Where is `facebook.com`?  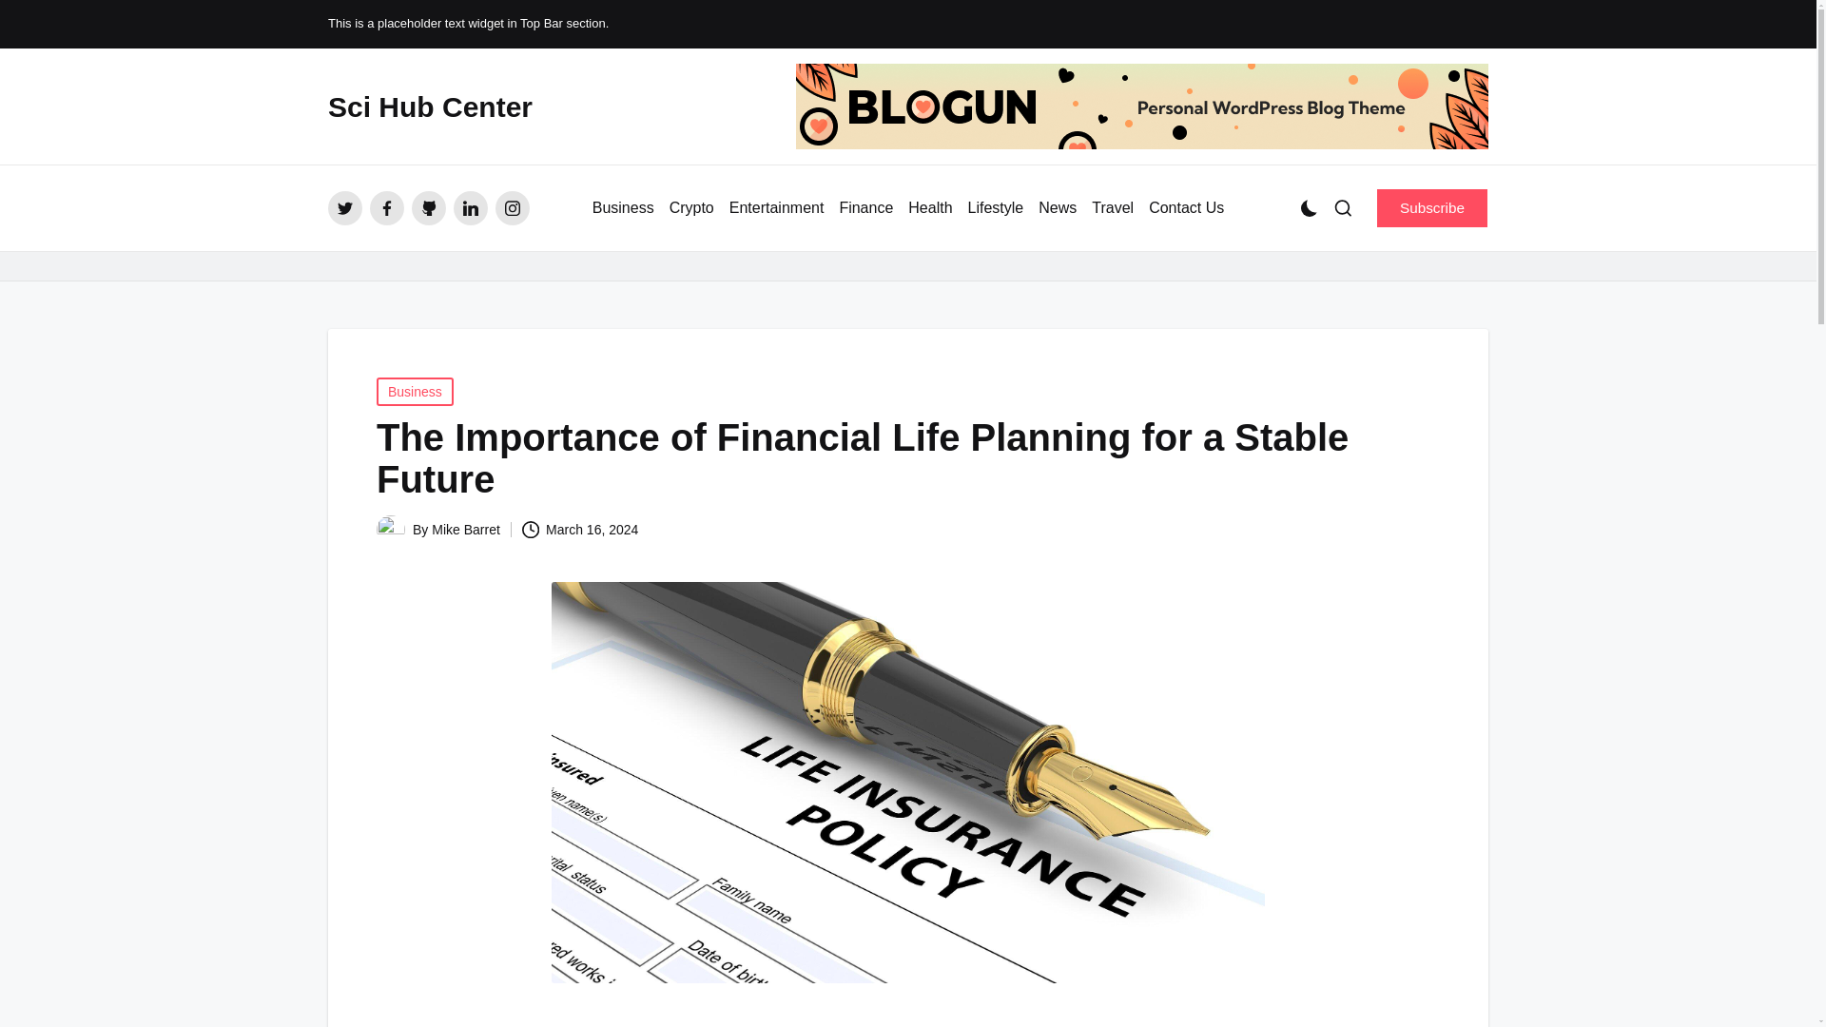 facebook.com is located at coordinates (386, 207).